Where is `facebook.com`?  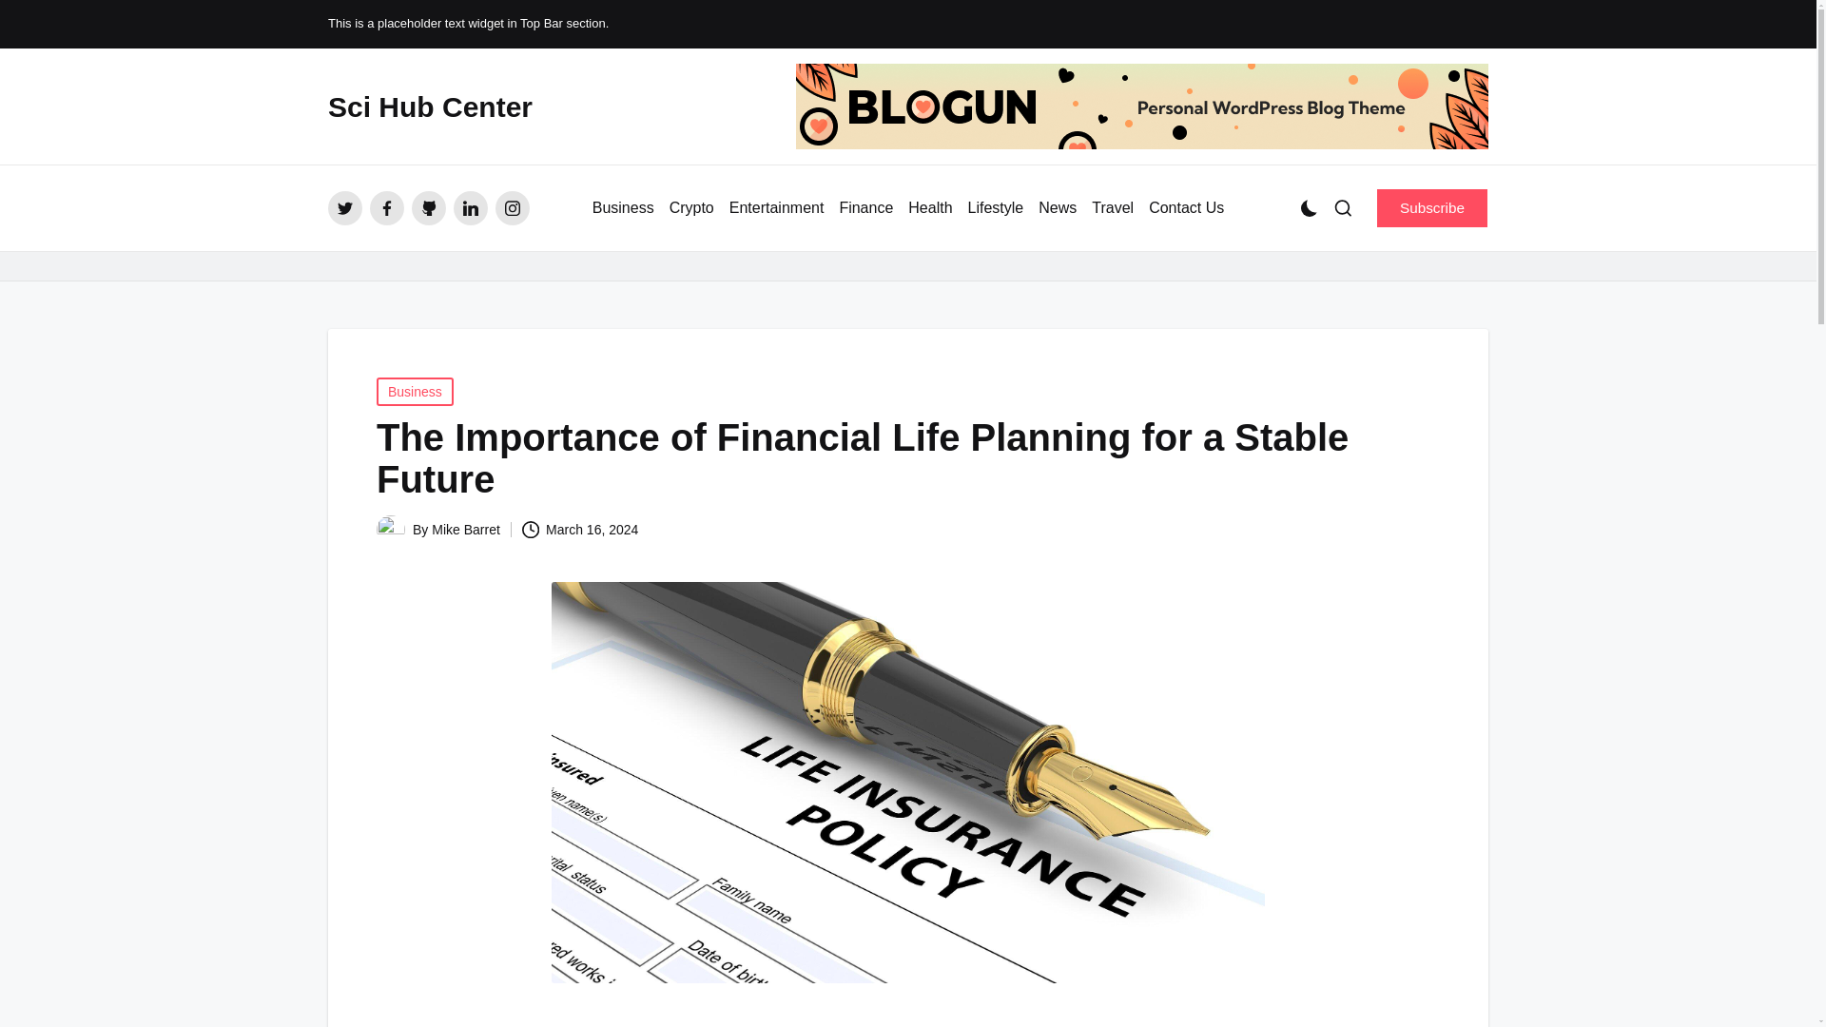 facebook.com is located at coordinates (386, 207).